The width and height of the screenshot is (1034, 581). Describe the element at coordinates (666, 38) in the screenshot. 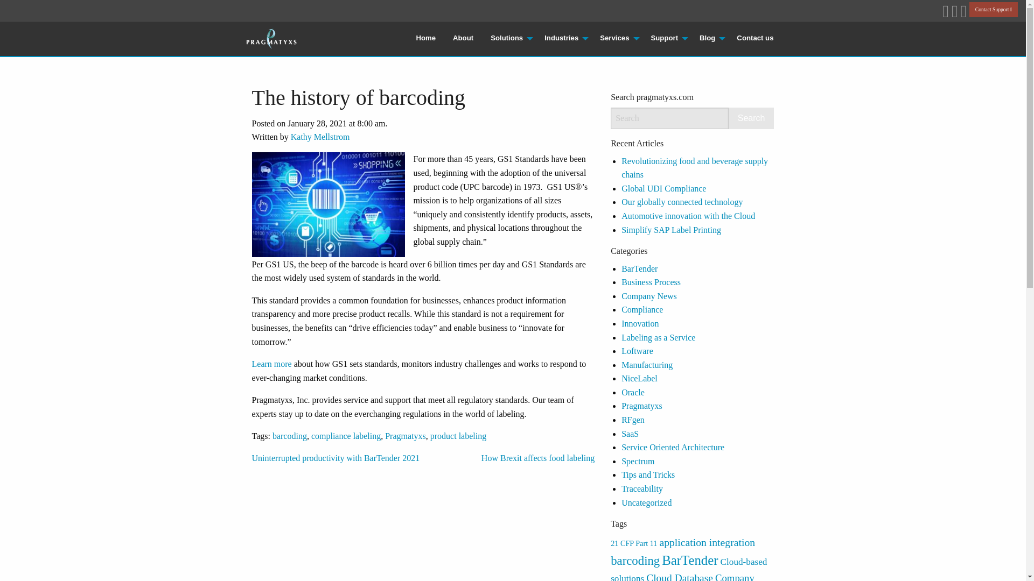

I see `Support` at that location.